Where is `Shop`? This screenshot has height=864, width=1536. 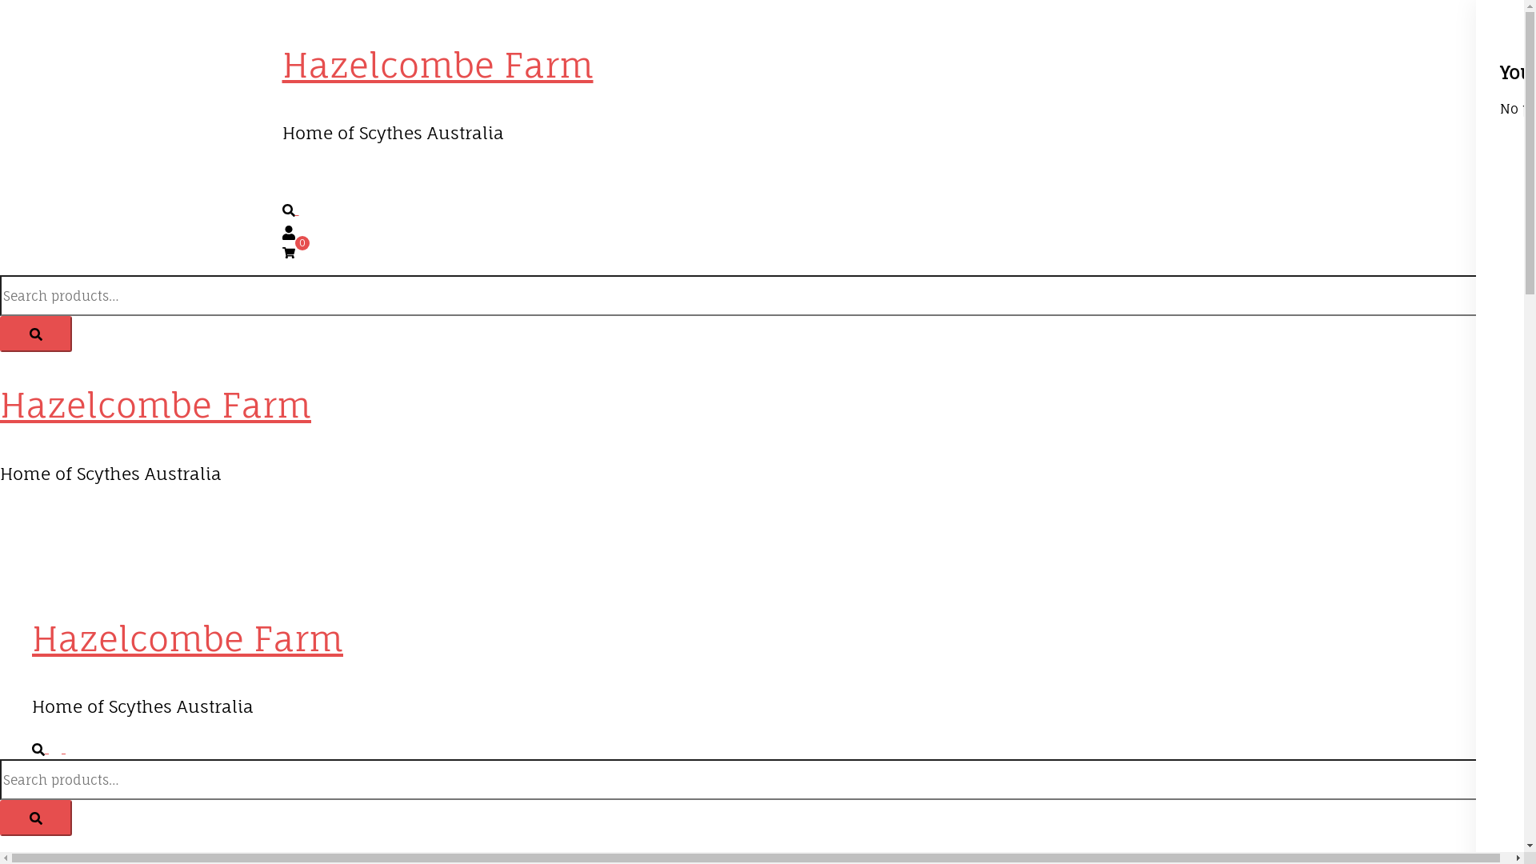 Shop is located at coordinates (373, 175).